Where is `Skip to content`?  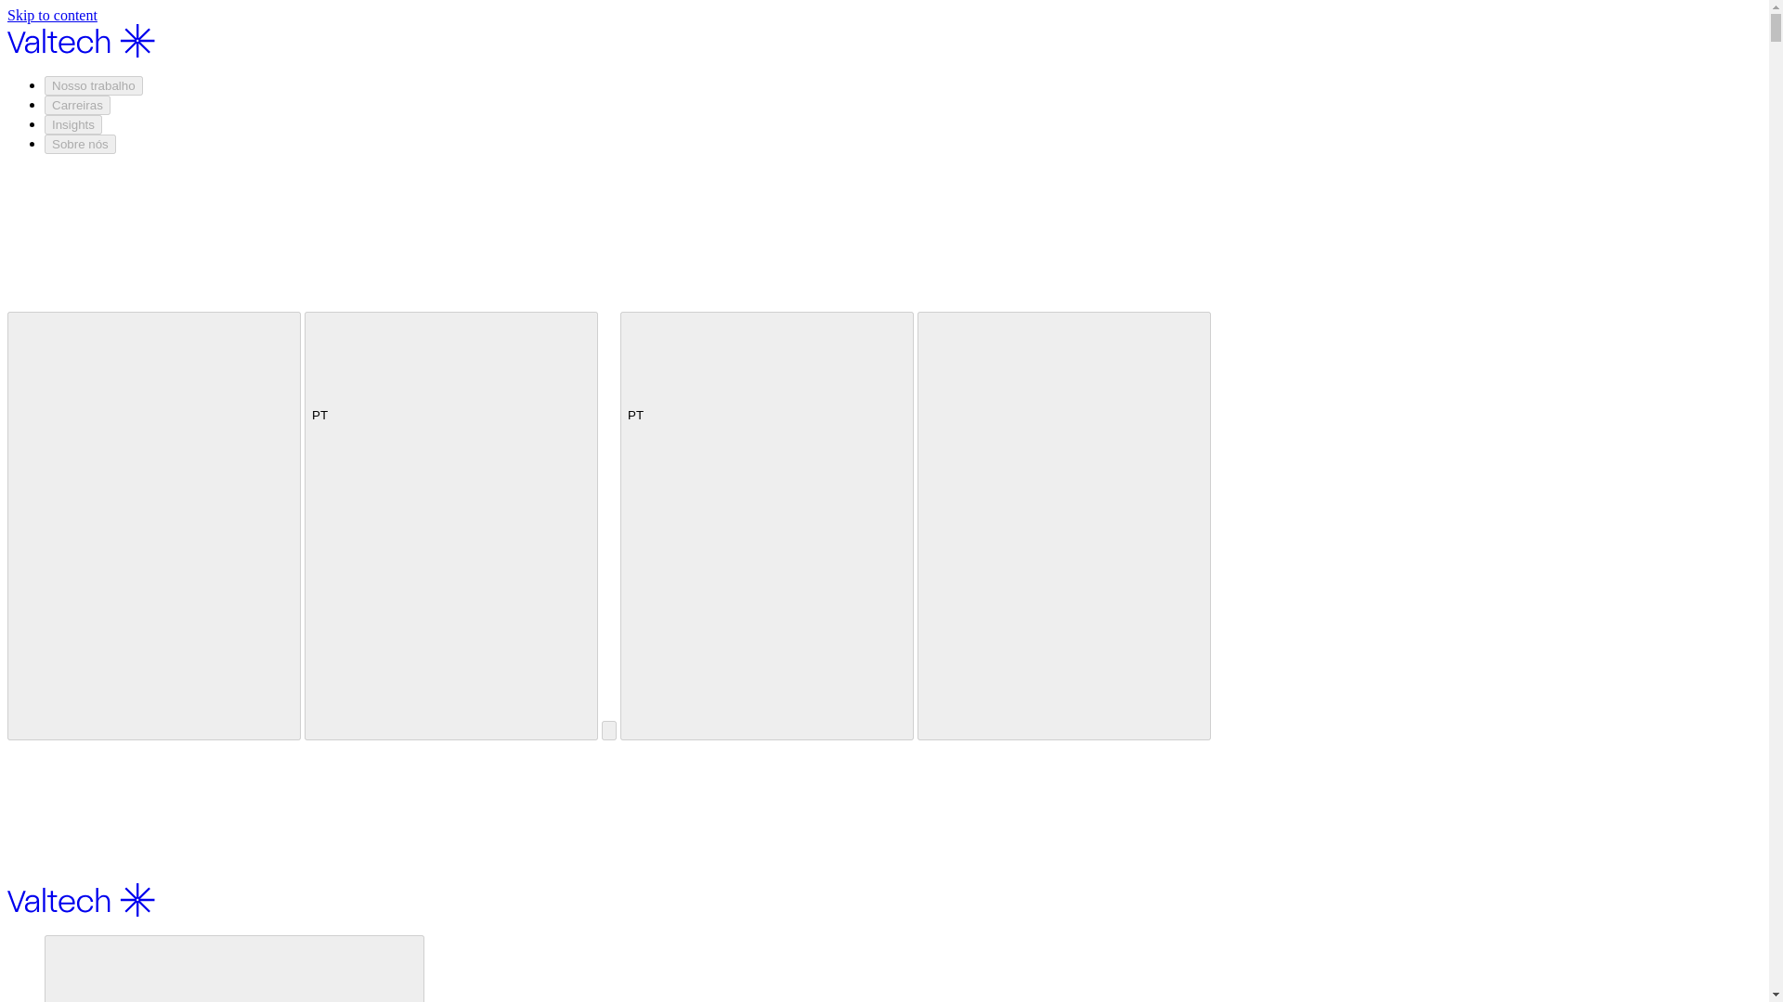
Skip to content is located at coordinates (52, 15).